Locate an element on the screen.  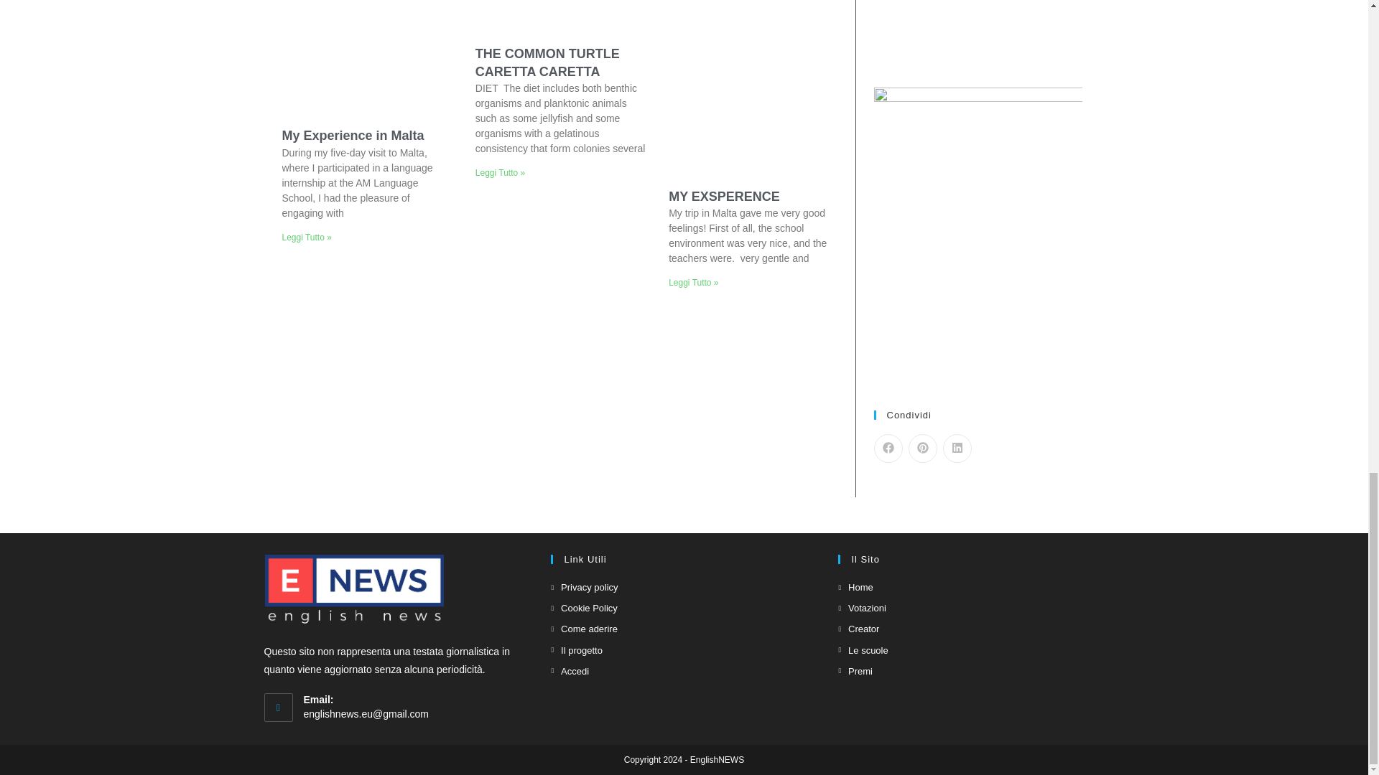
My Experience in Malta is located at coordinates (352, 135).